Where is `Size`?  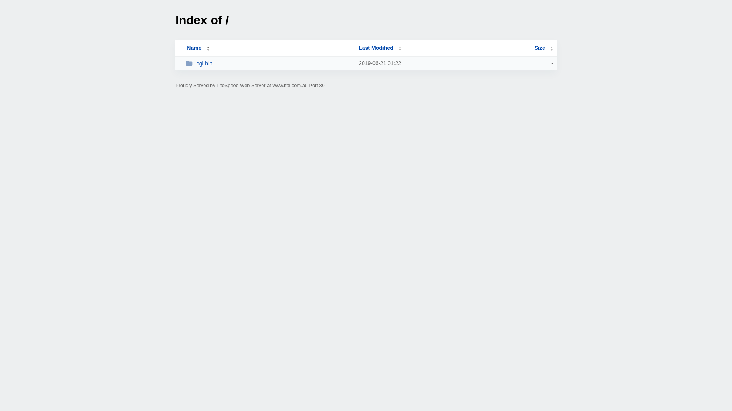
Size is located at coordinates (544, 48).